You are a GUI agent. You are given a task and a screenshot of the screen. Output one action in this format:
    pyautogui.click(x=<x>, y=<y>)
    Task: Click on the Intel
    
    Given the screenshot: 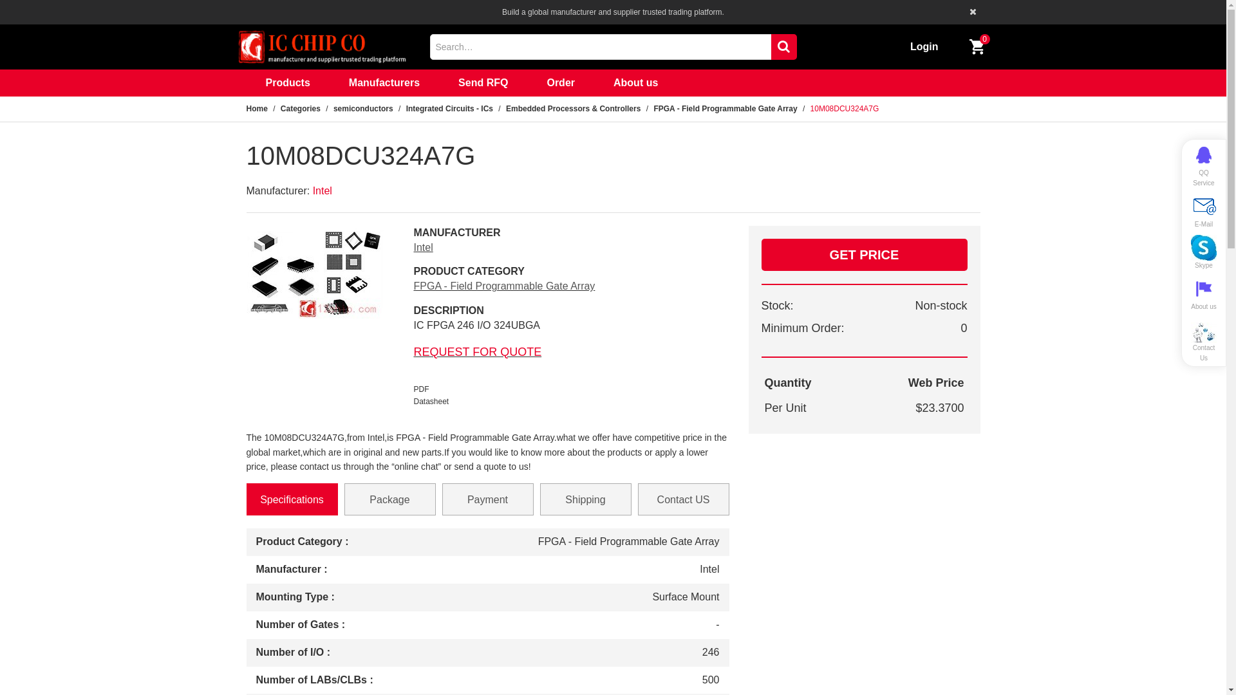 What is the action you would take?
    pyautogui.click(x=423, y=247)
    